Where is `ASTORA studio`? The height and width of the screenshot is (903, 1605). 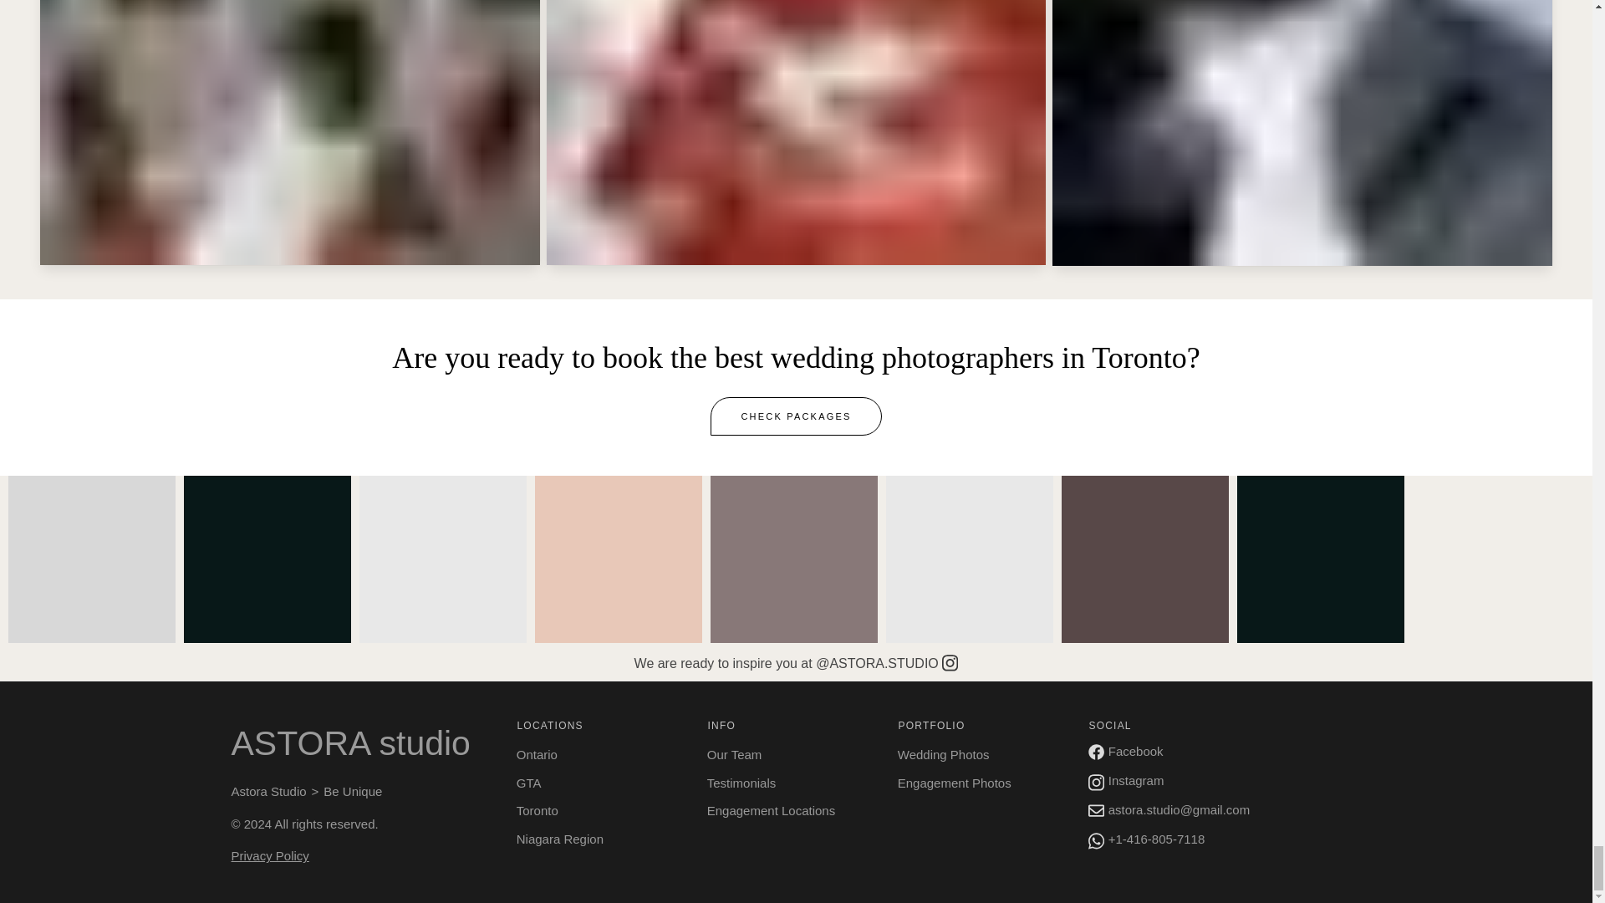
ASTORA studio is located at coordinates (367, 744).